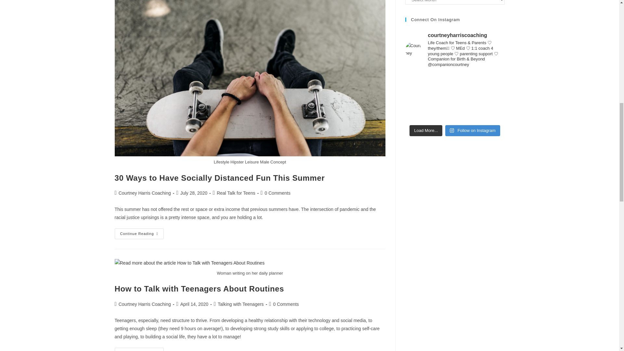 Image resolution: width=624 pixels, height=351 pixels. I want to click on Posts by Courtney Harris Coaching, so click(145, 304).